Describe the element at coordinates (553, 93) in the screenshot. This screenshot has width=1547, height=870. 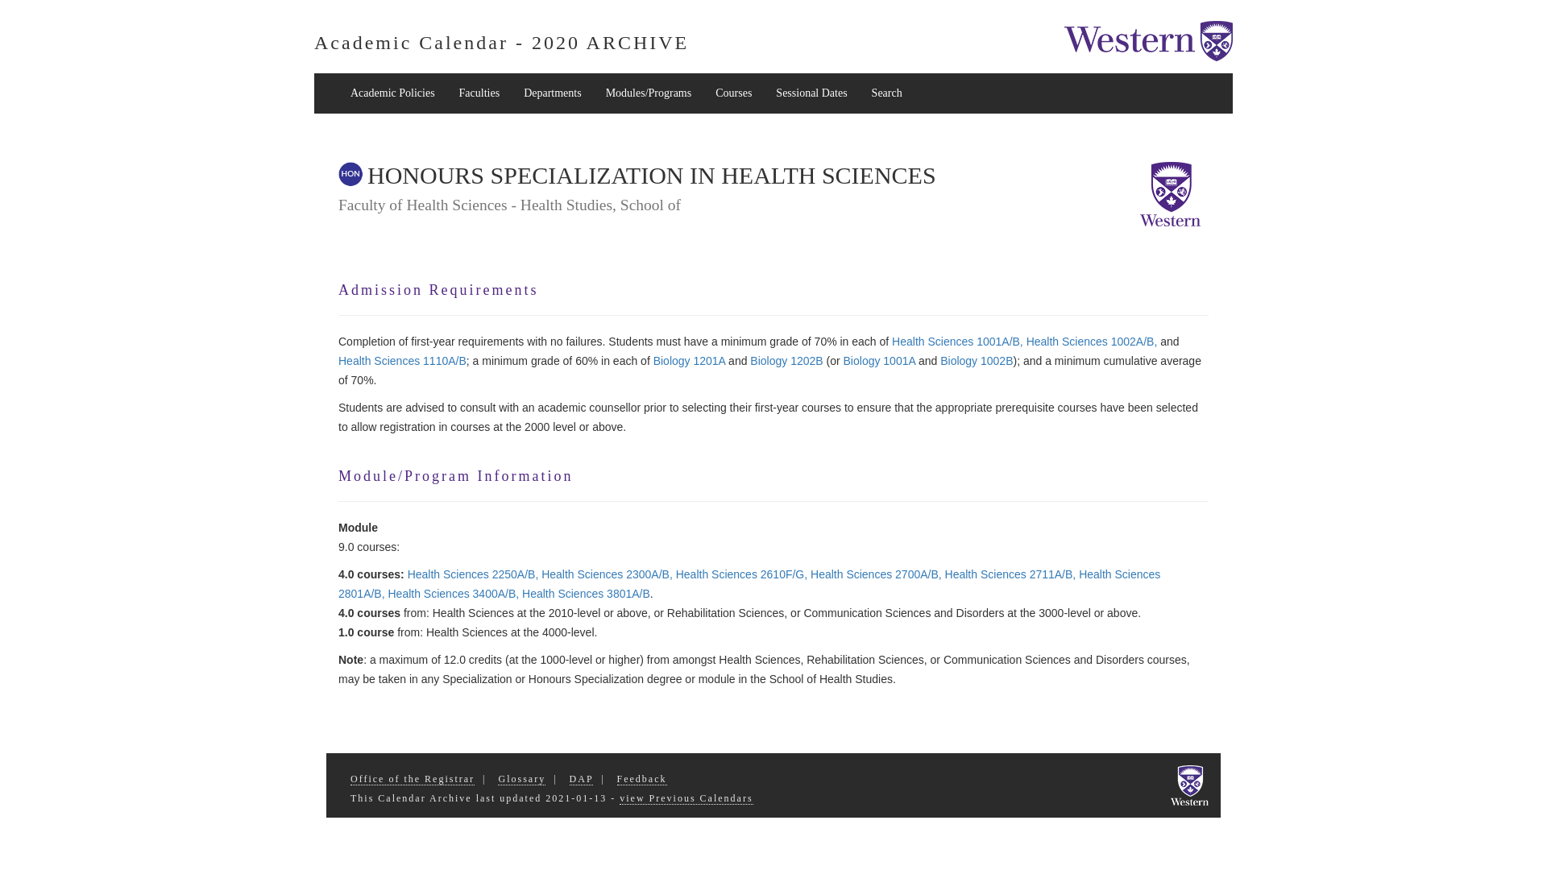
I see `Departments` at that location.